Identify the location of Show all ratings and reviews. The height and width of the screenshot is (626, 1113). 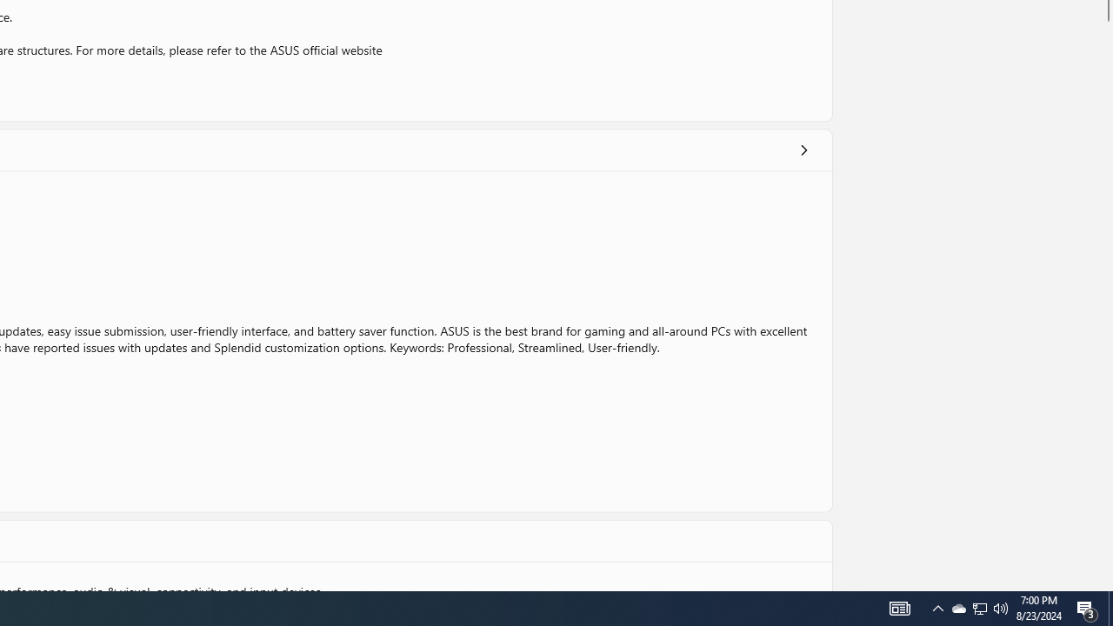
(803, 150).